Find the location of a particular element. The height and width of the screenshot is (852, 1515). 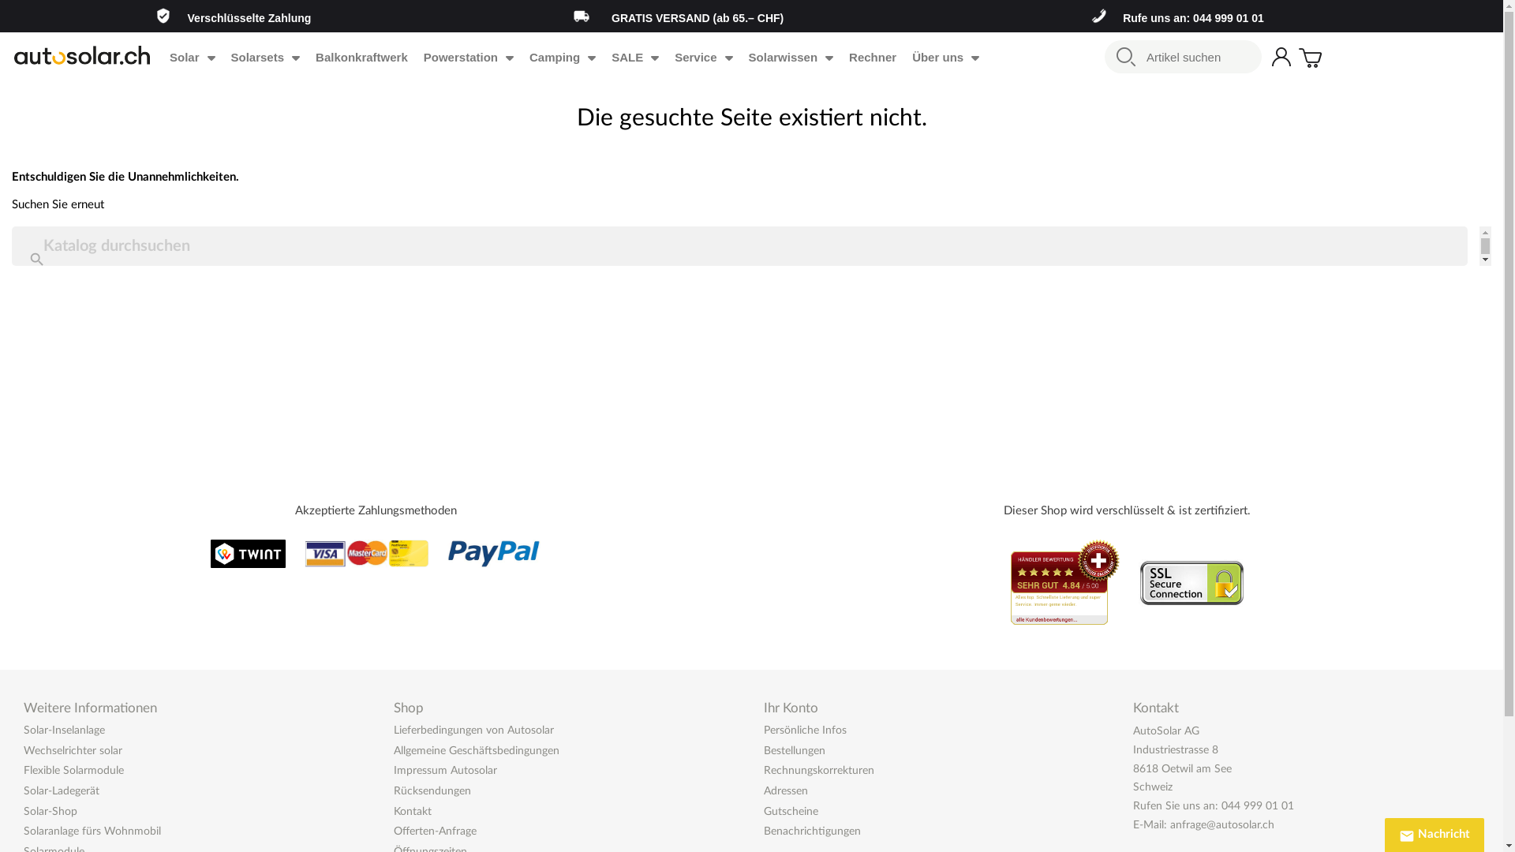

Offerten-Anfrage is located at coordinates (436, 831).